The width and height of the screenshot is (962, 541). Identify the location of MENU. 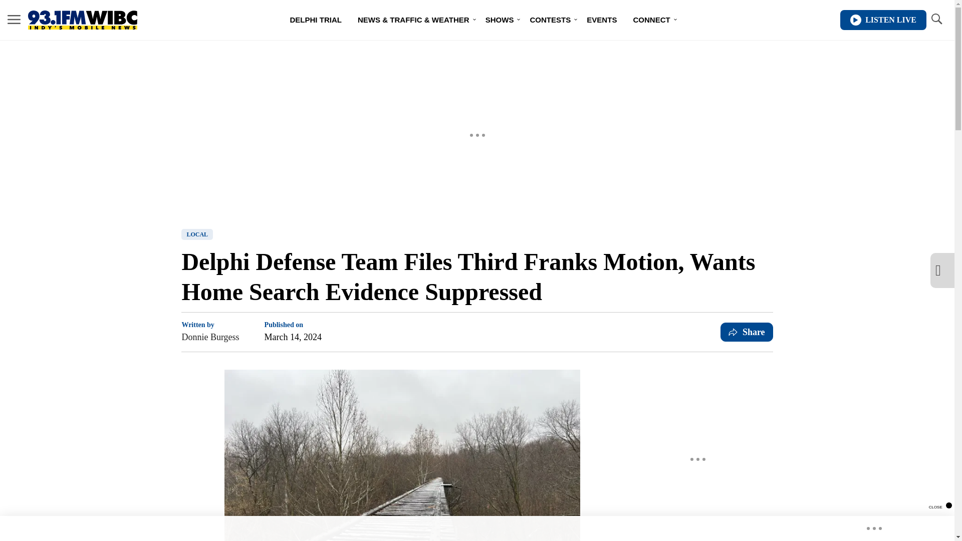
(14, 20).